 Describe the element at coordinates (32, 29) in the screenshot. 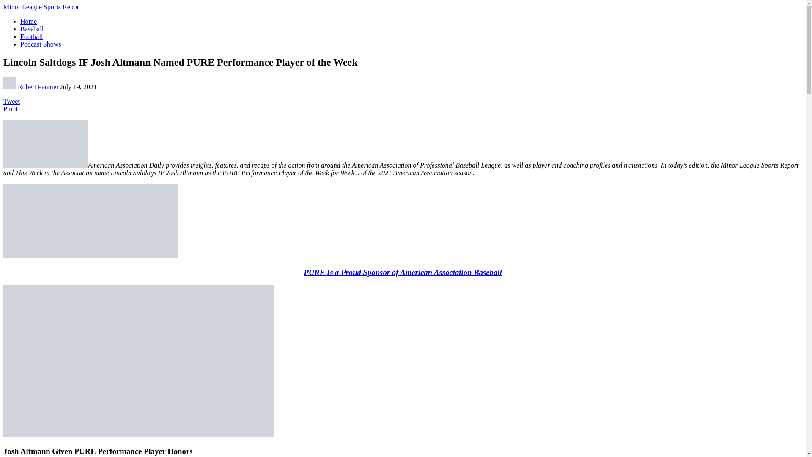

I see `Baseball` at that location.